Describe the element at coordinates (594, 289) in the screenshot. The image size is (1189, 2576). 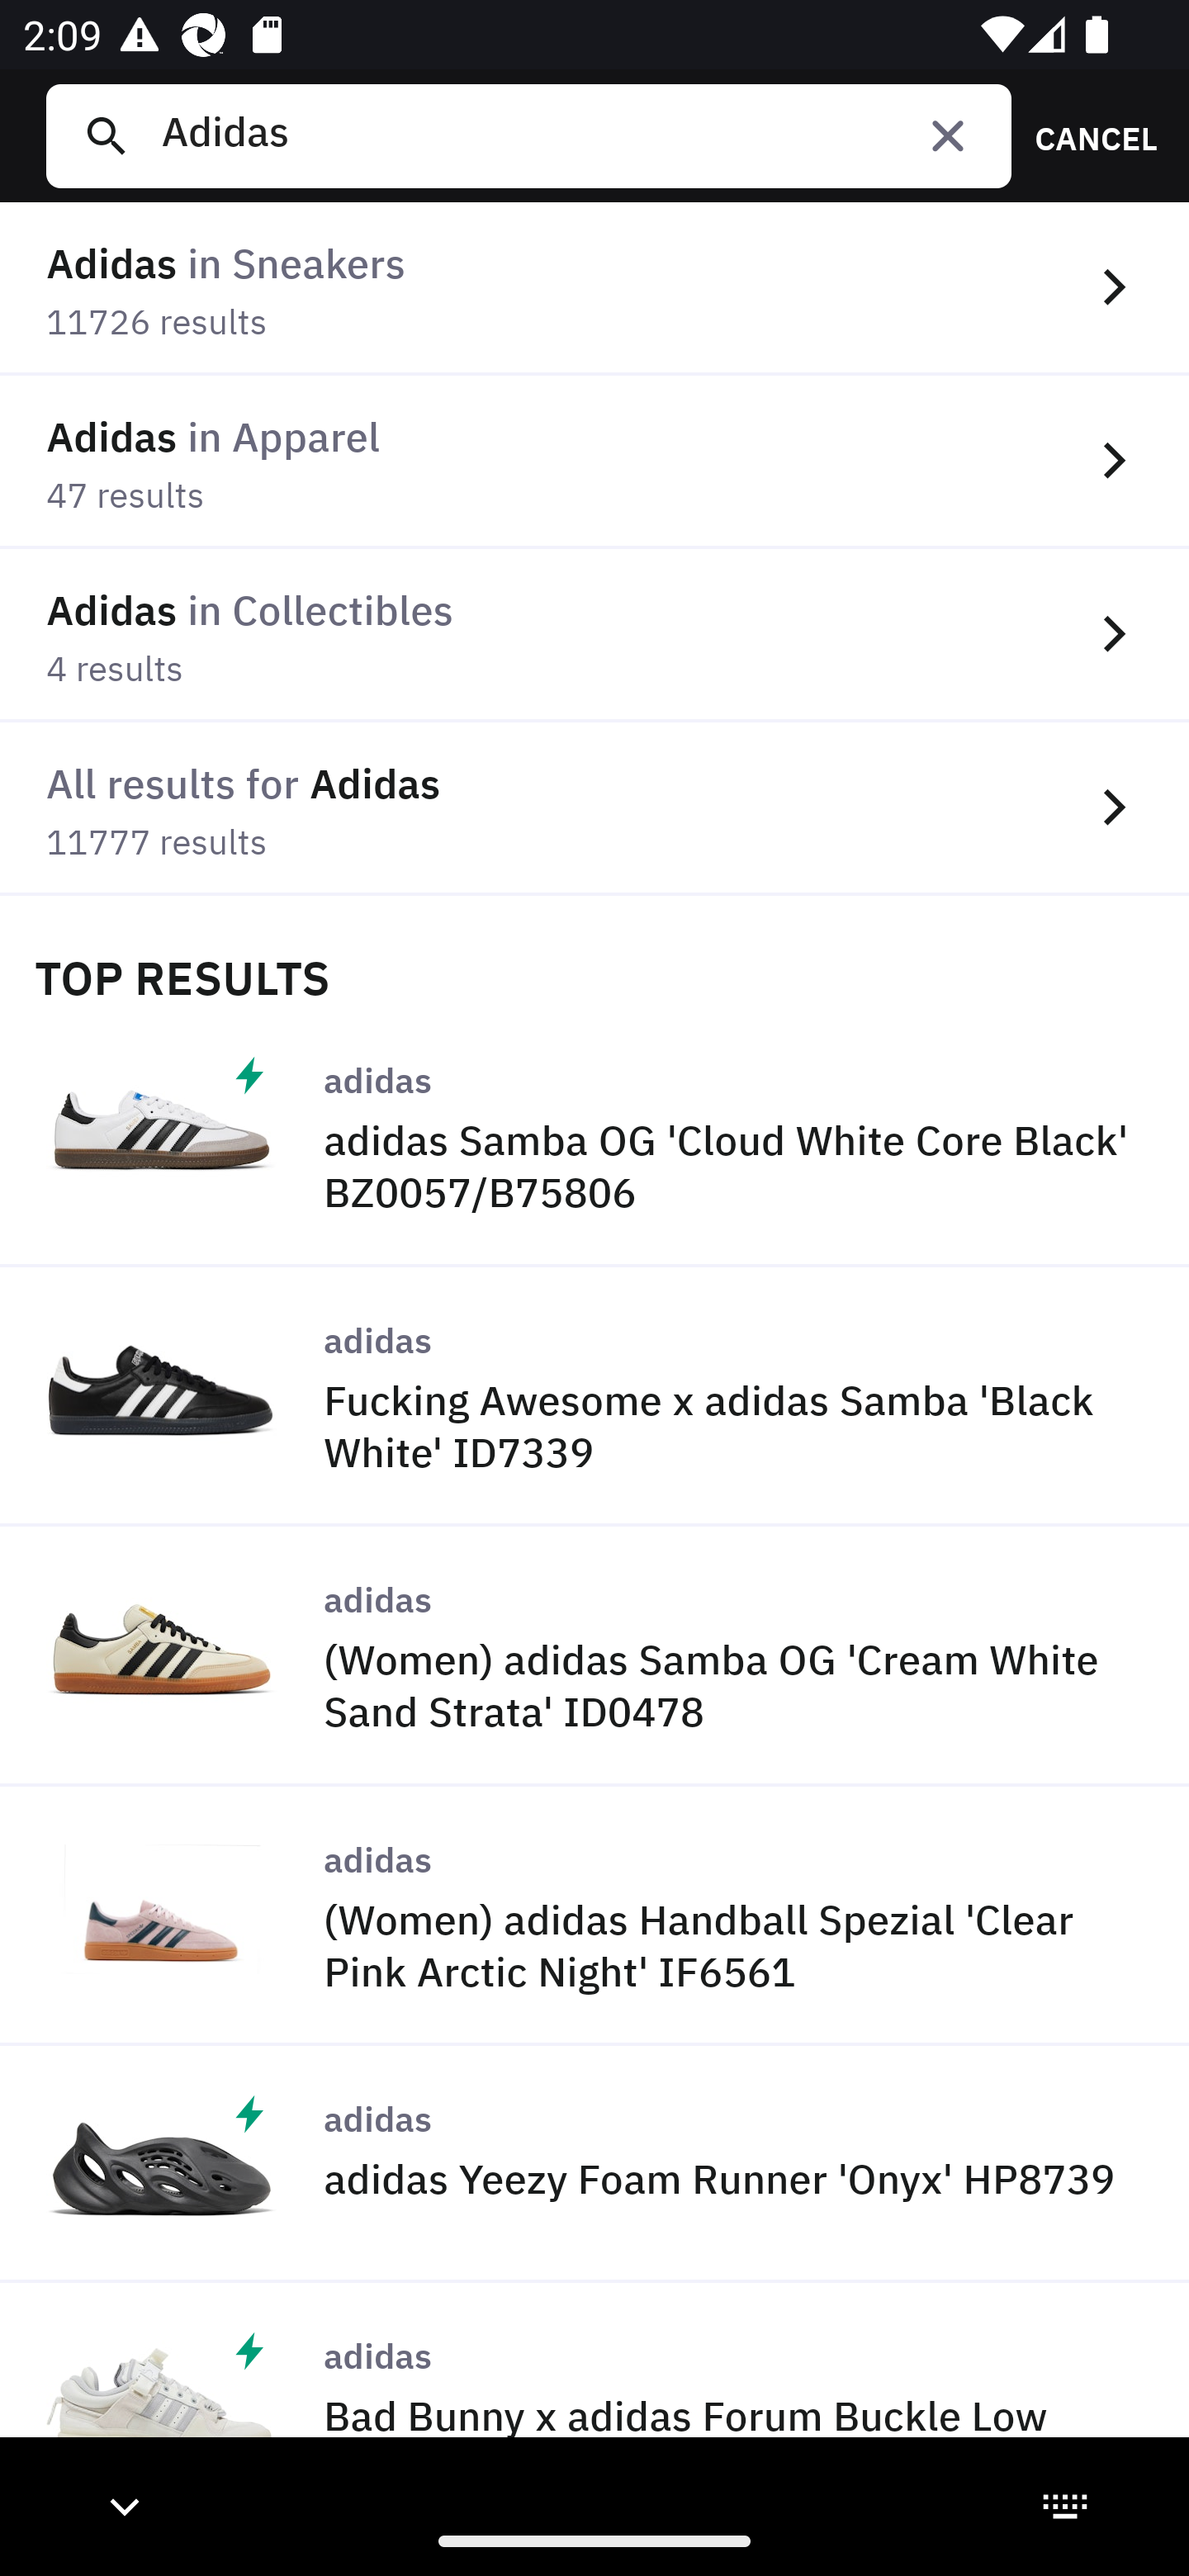
I see `Adidas  in Sneakers 11726 results ` at that location.